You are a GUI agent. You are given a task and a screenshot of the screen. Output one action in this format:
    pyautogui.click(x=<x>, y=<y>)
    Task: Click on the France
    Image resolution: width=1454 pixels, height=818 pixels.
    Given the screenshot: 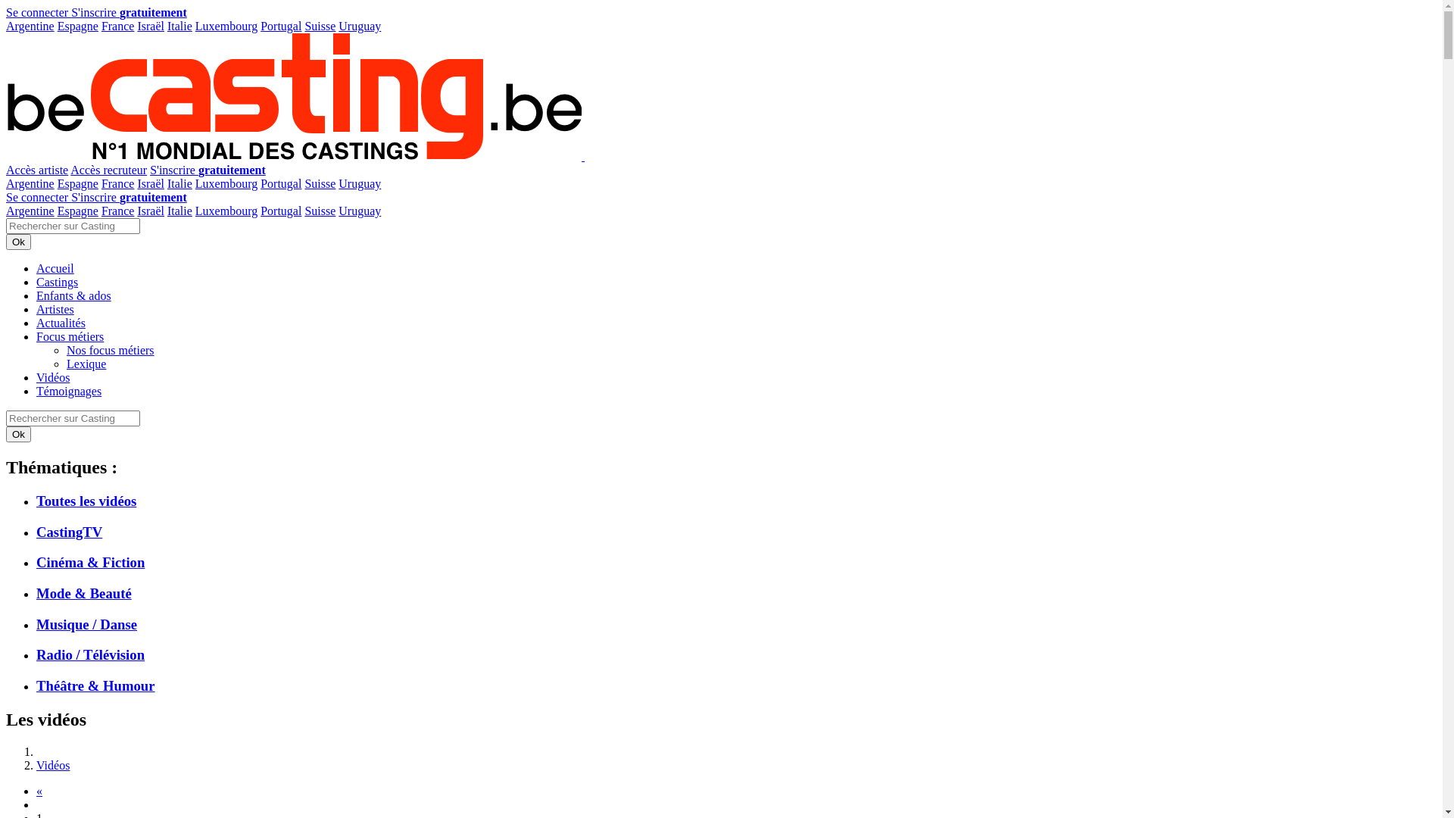 What is the action you would take?
    pyautogui.click(x=118, y=26)
    